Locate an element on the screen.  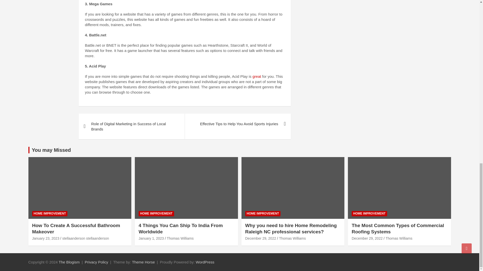
WordPress is located at coordinates (205, 262).